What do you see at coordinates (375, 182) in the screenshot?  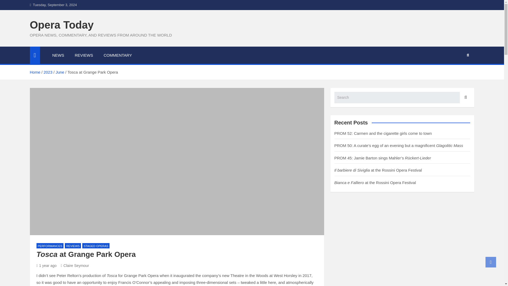 I see `Bianca e Falliero at the Rossini Opera Festival` at bounding box center [375, 182].